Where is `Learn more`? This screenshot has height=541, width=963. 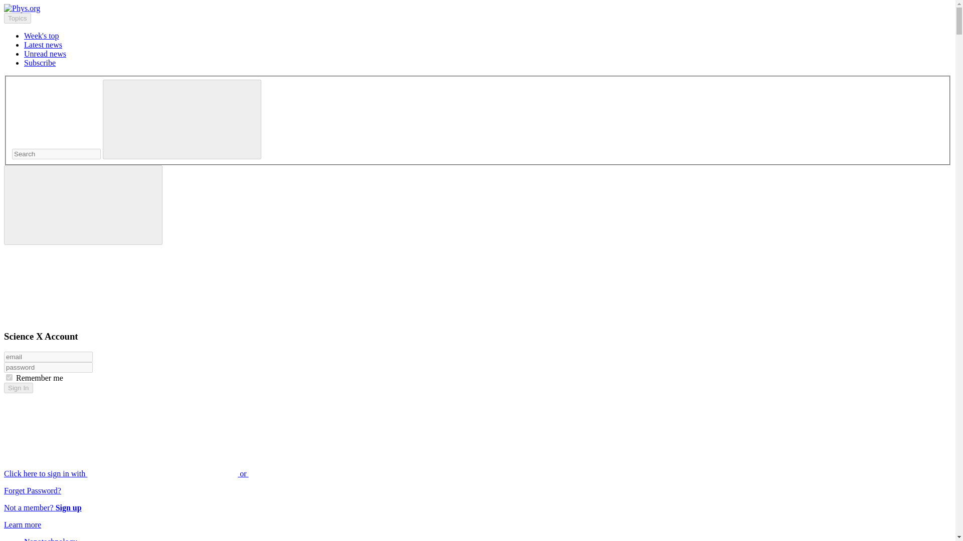
Learn more is located at coordinates (22, 524).